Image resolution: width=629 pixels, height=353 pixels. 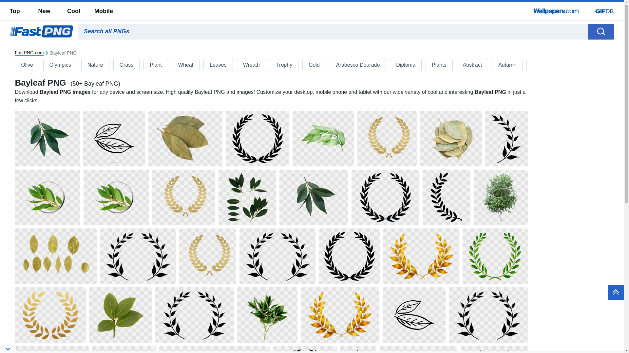 What do you see at coordinates (247, 197) in the screenshot?
I see `A Group Of Green Leaves` at bounding box center [247, 197].